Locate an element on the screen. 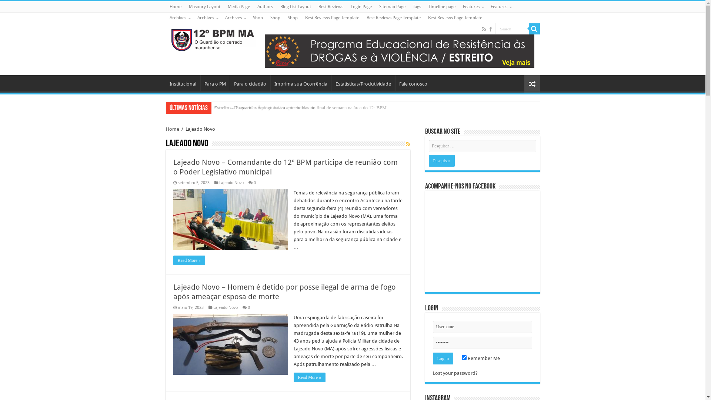 This screenshot has width=711, height=400. Password is located at coordinates (482, 343).